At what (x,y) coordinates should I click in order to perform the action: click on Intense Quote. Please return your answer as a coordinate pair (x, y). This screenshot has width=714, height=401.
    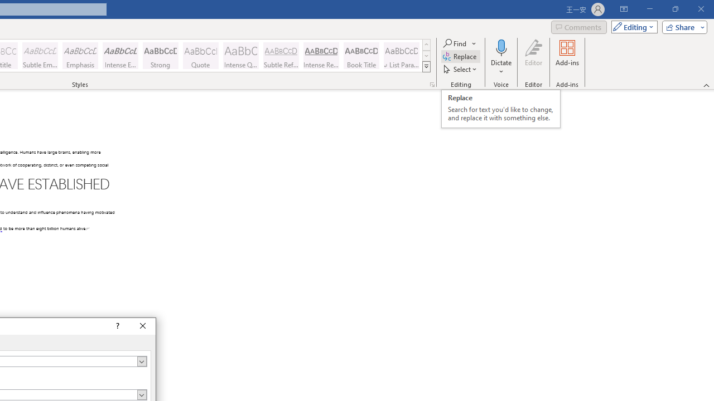
    Looking at the image, I should click on (241, 56).